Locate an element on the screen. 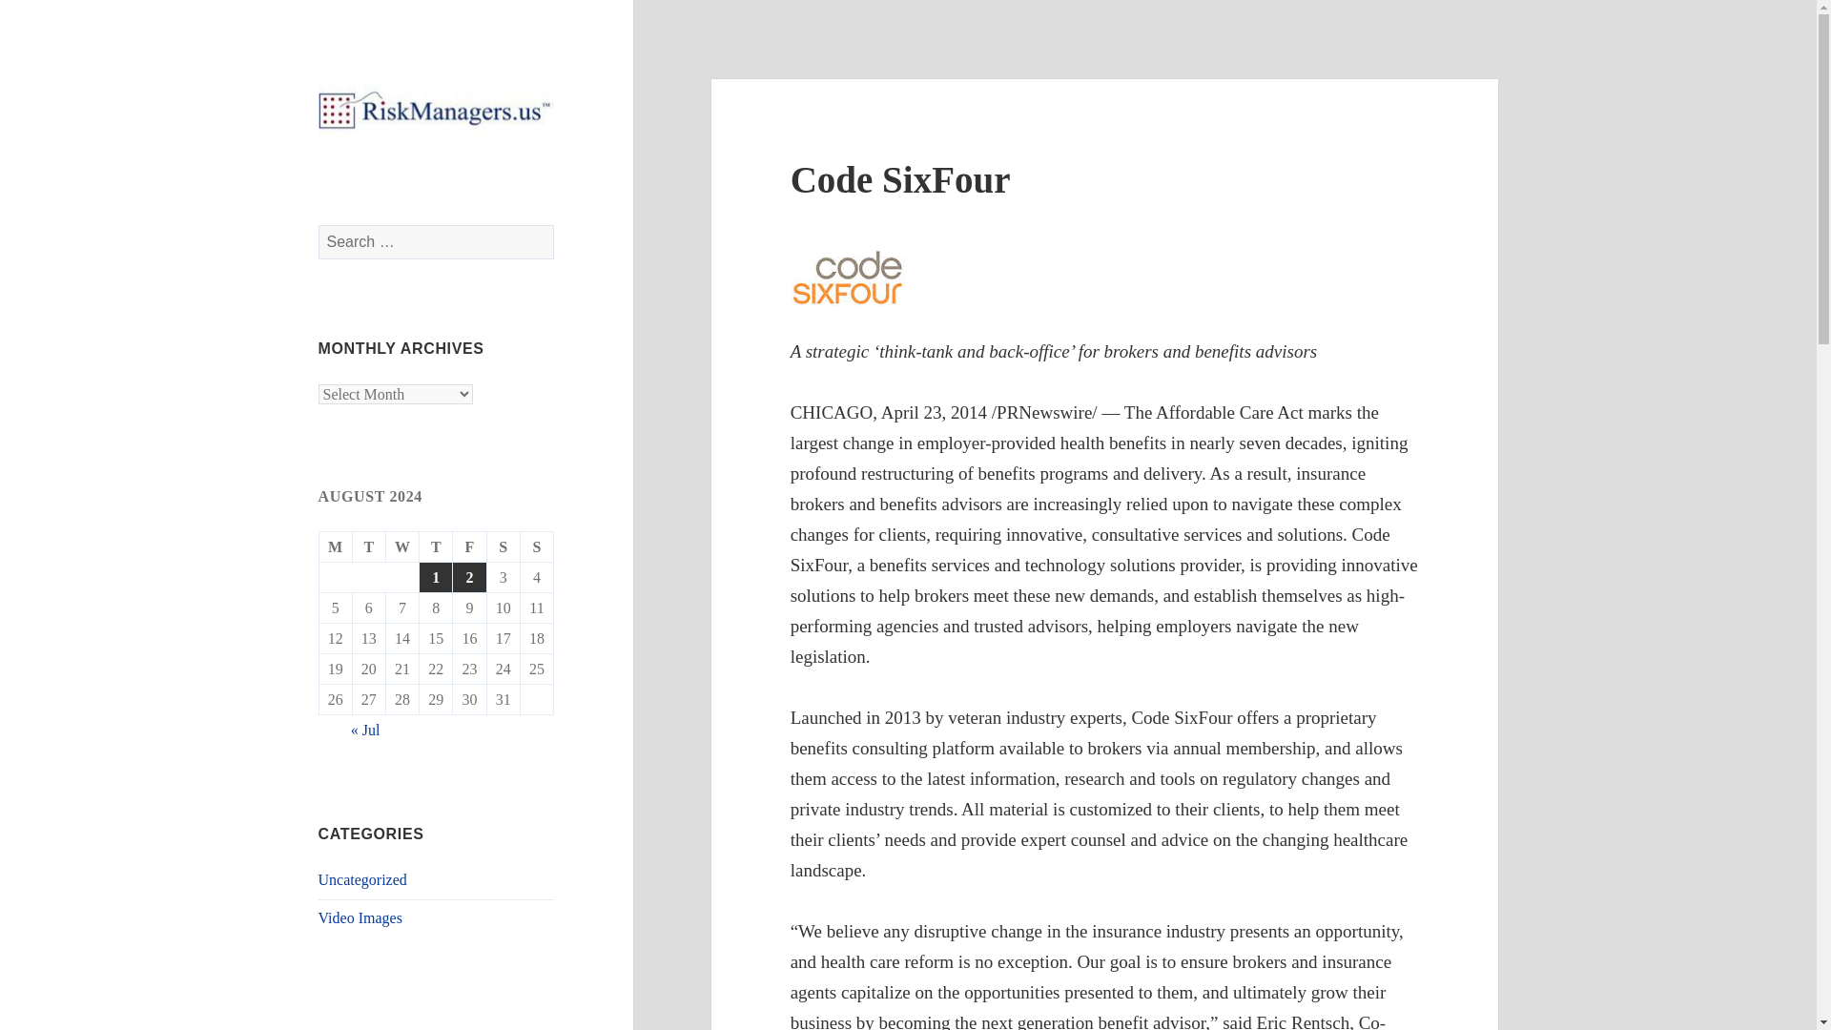  Risk Managers is located at coordinates (409, 175).